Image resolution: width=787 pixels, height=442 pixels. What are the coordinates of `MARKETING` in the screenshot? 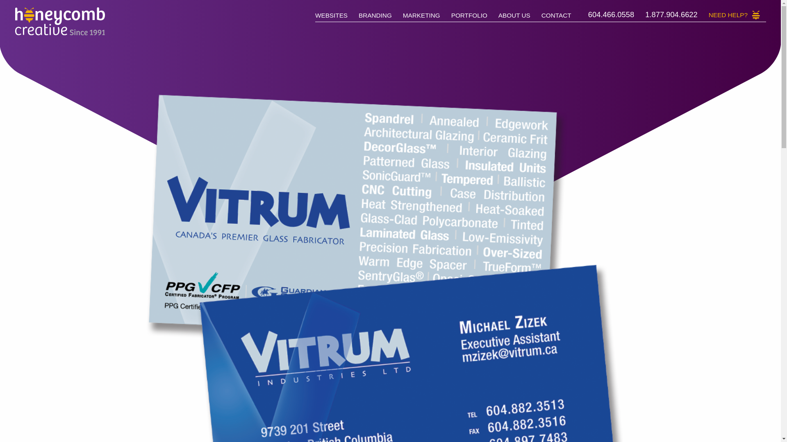 It's located at (421, 15).